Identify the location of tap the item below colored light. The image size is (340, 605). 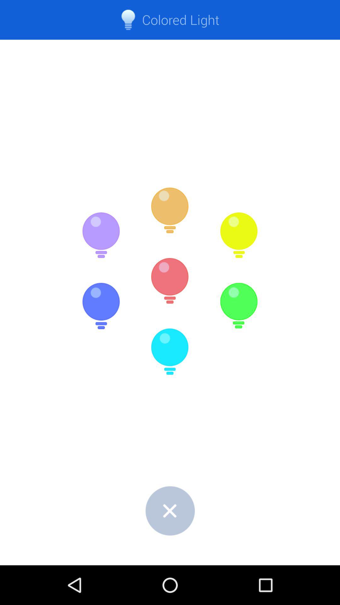
(239, 235).